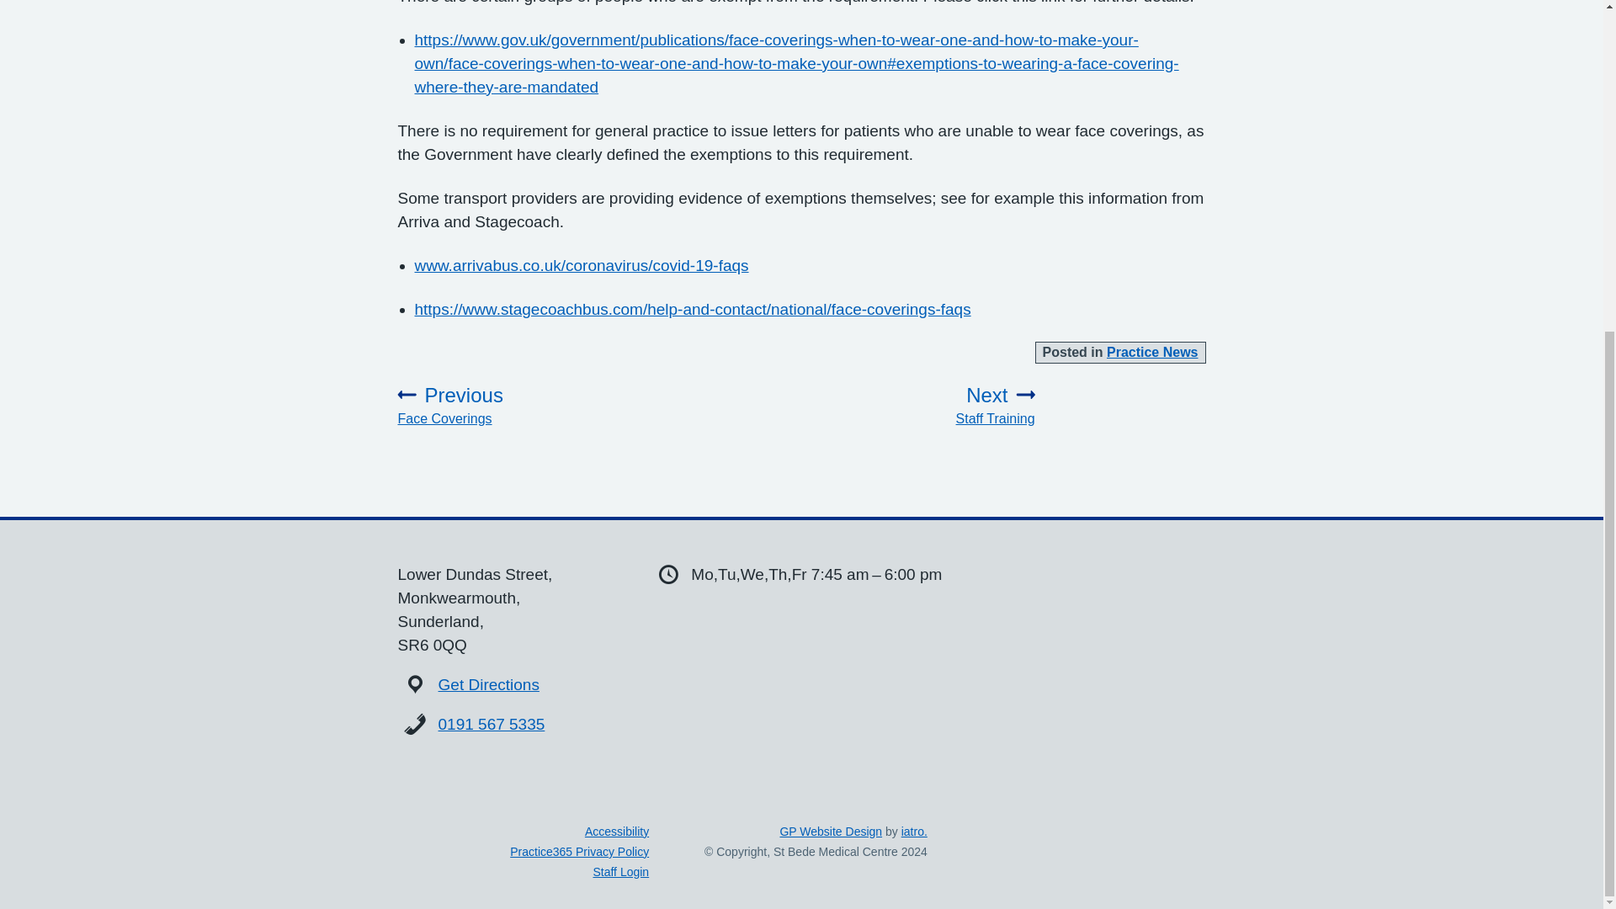  What do you see at coordinates (914, 405) in the screenshot?
I see `0191 567 5335` at bounding box center [914, 405].